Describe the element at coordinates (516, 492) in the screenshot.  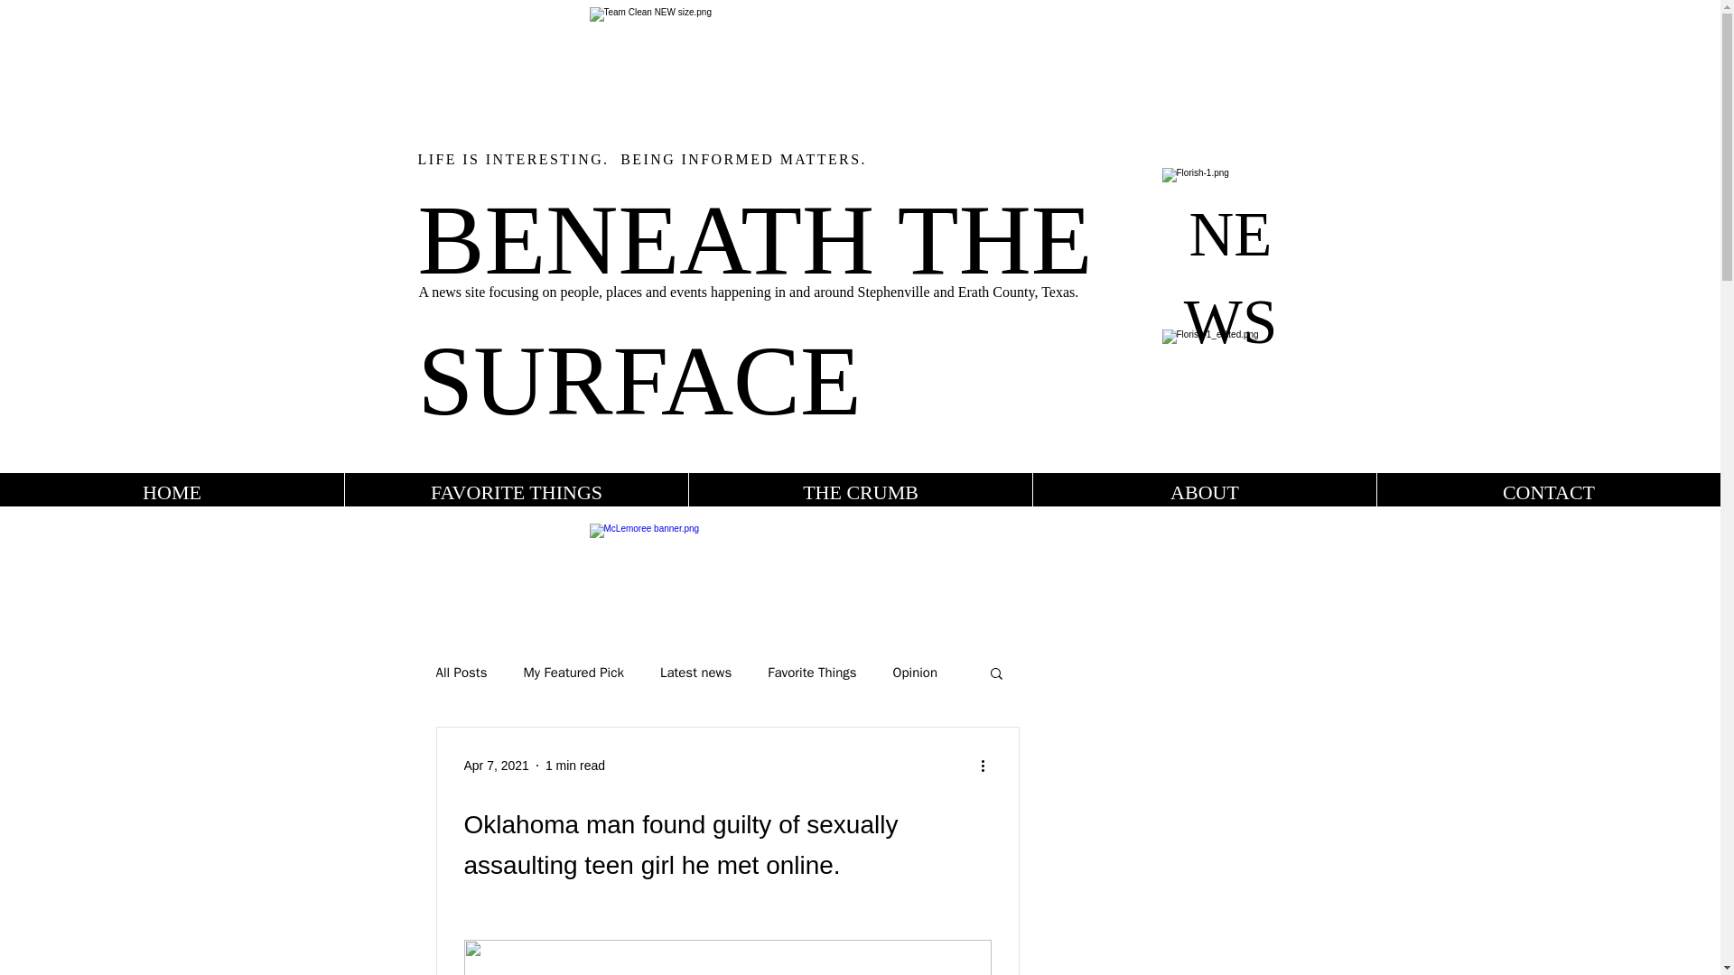
I see `FAVORITE THINGS` at that location.